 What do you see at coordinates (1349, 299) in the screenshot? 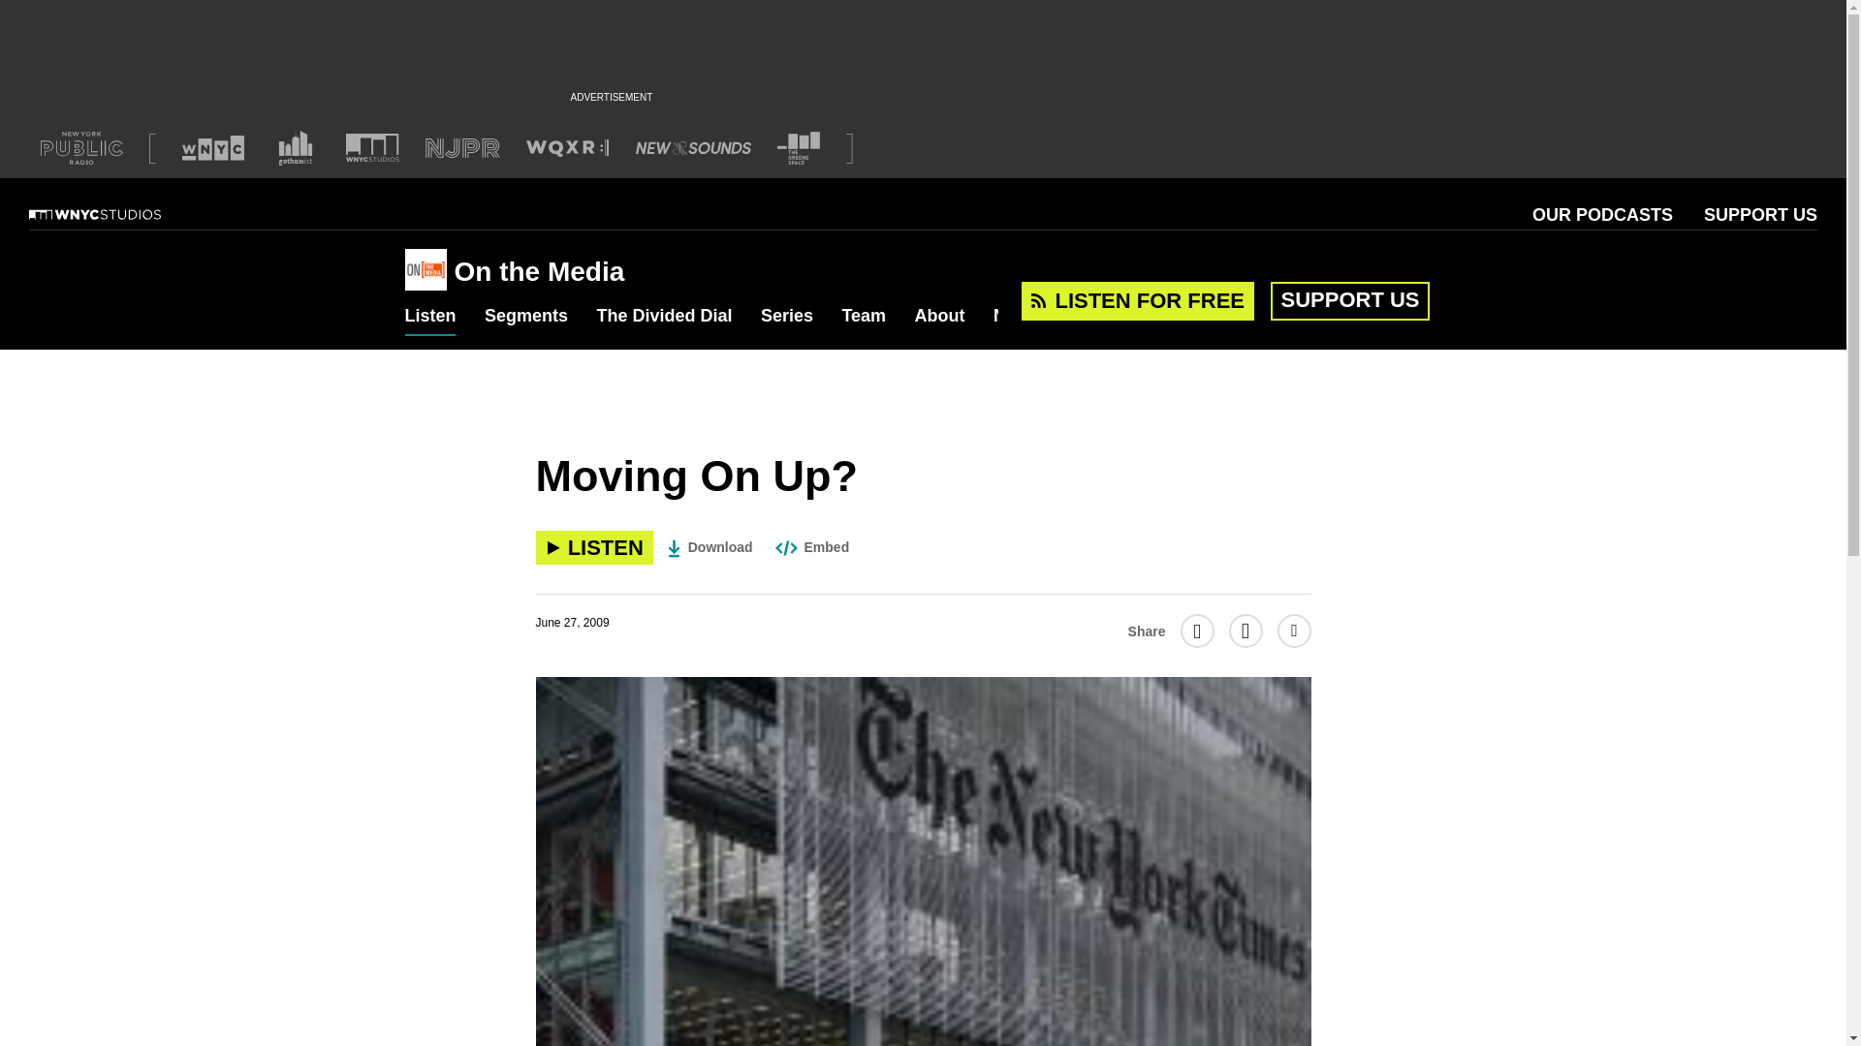
I see `SUPPORT US` at bounding box center [1349, 299].